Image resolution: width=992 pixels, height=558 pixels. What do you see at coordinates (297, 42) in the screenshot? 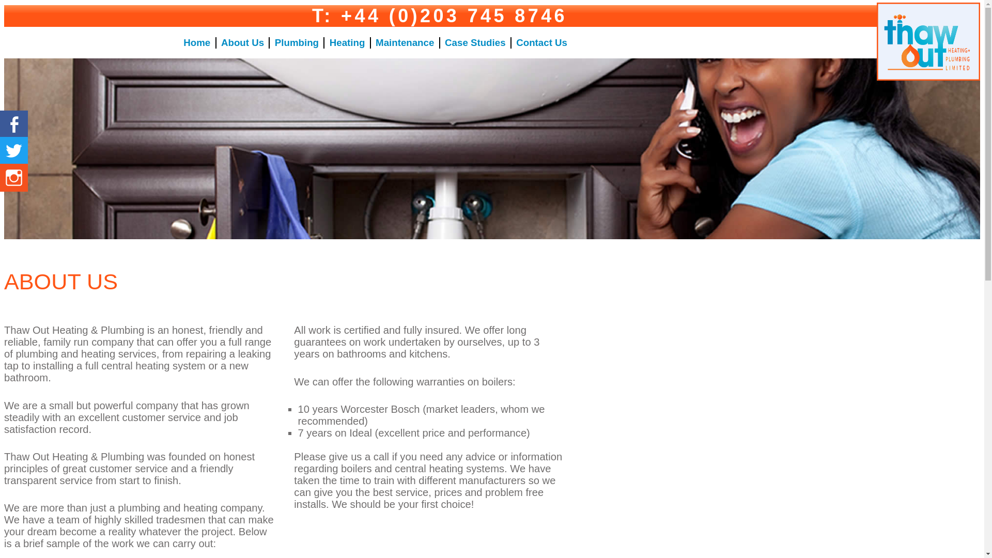
I see `Plumbing` at bounding box center [297, 42].